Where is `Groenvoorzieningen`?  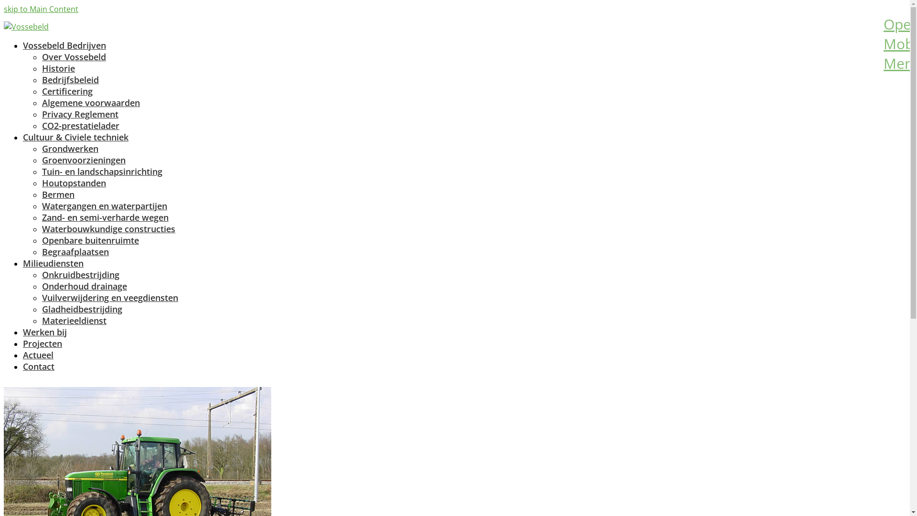 Groenvoorzieningen is located at coordinates (84, 160).